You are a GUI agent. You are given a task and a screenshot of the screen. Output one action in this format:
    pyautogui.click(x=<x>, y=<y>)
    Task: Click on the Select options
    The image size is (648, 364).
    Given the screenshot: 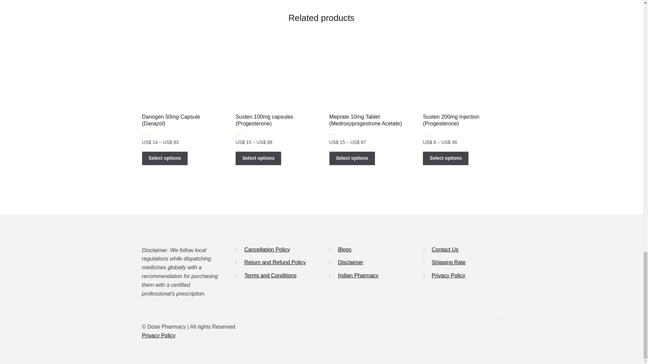 What is the action you would take?
    pyautogui.click(x=165, y=158)
    